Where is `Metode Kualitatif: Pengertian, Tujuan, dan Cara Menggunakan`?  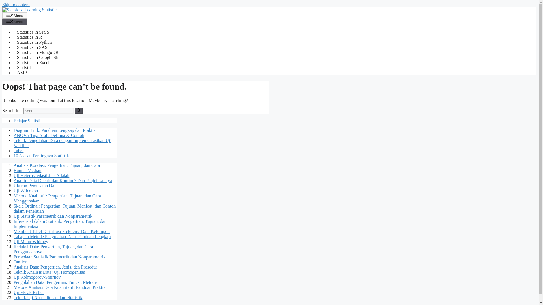
Metode Kualitatif: Pengertian, Tujuan, dan Cara Menggunakan is located at coordinates (57, 198).